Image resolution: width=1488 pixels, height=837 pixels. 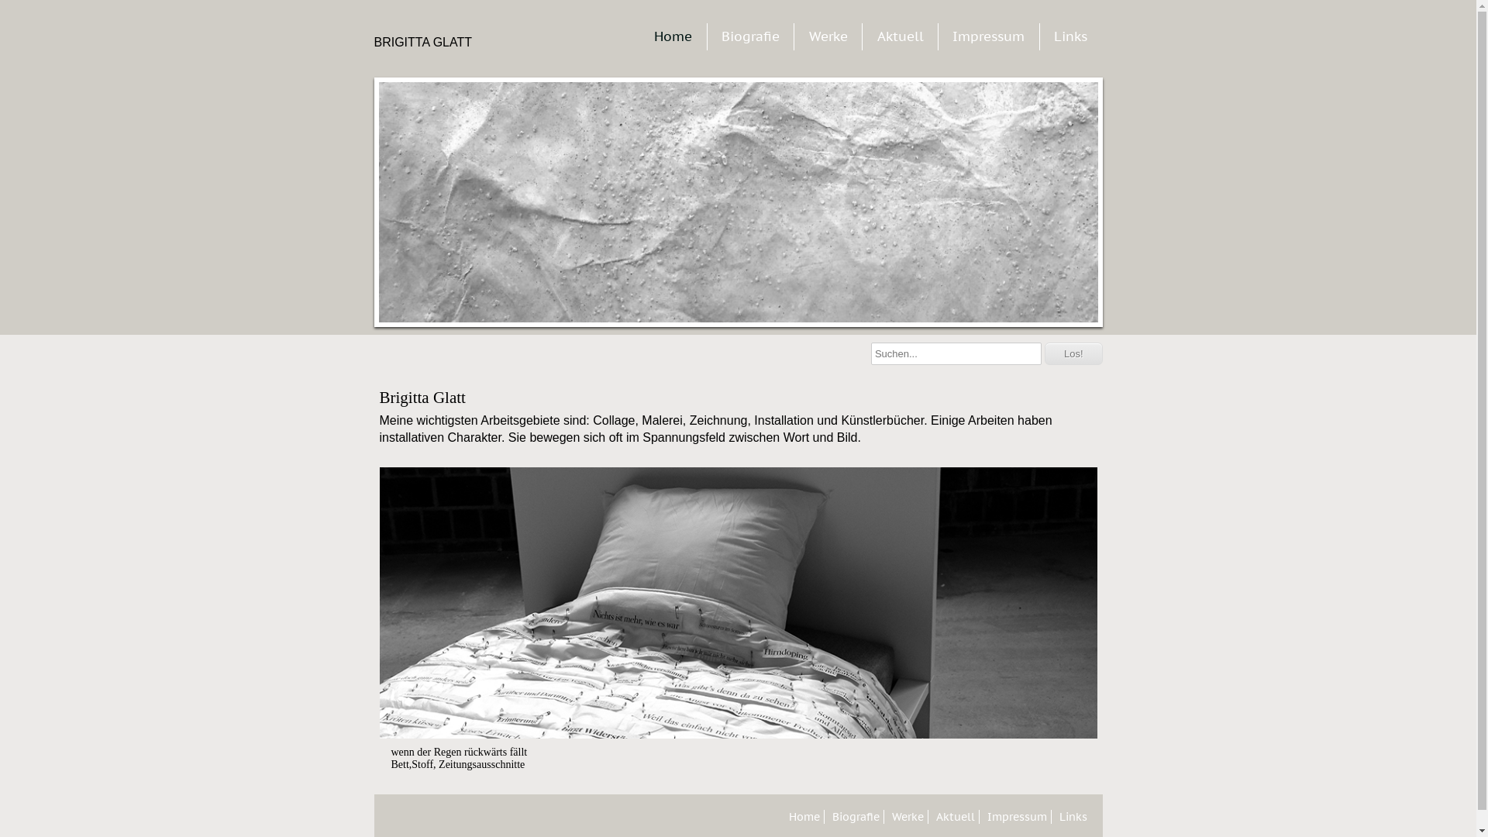 I want to click on Impressum, so click(x=989, y=36).